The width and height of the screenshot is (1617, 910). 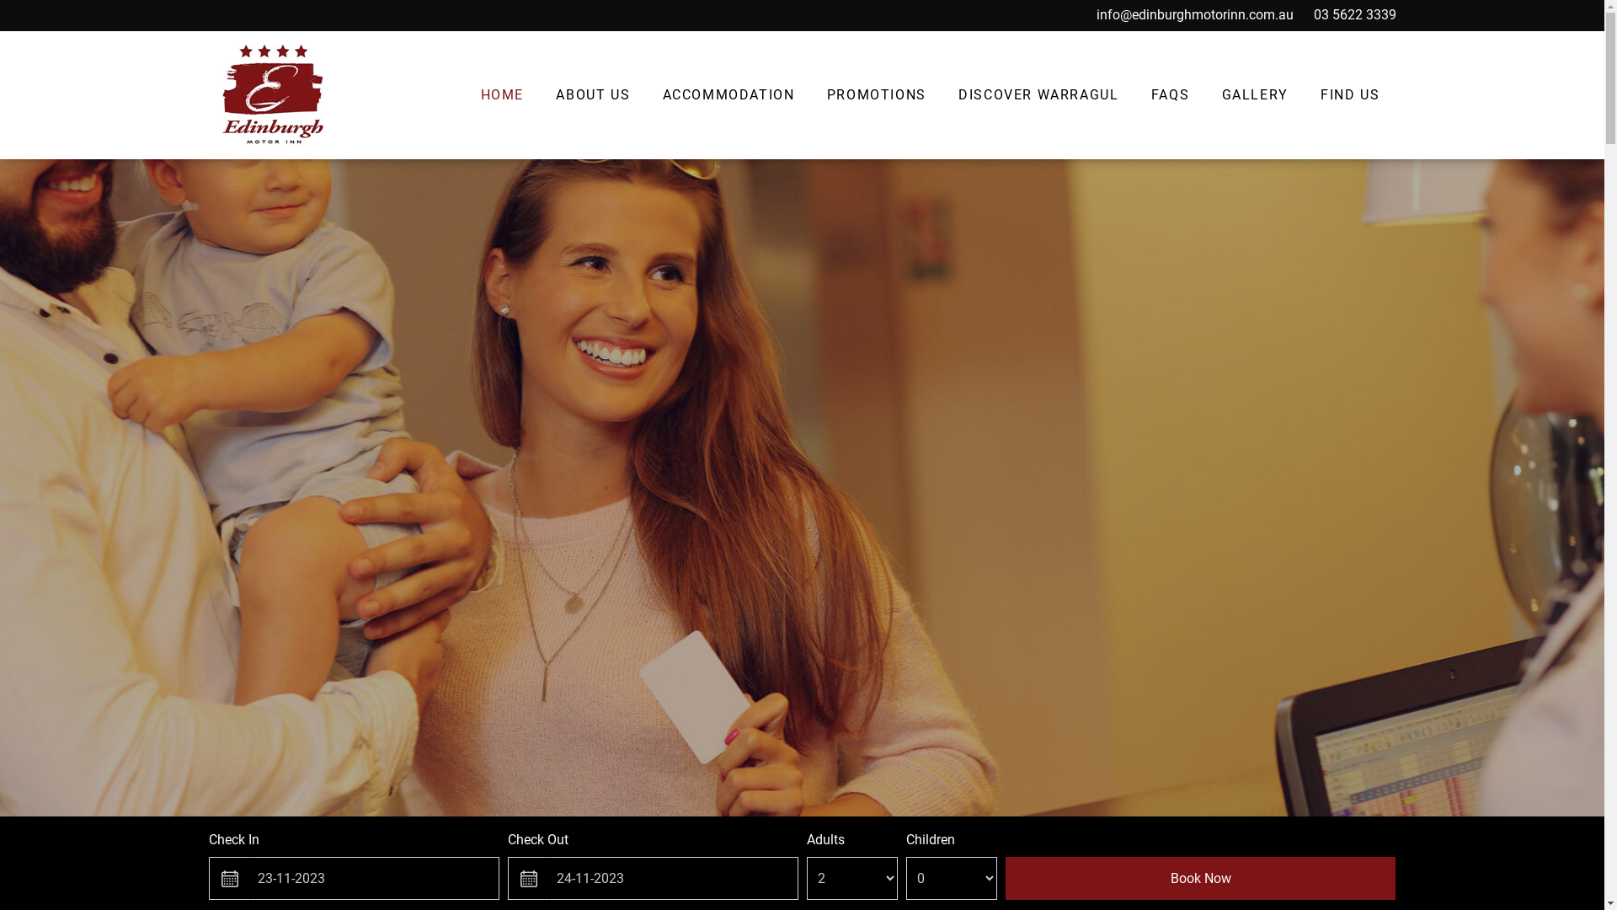 I want to click on GALLERY, so click(x=1255, y=95).